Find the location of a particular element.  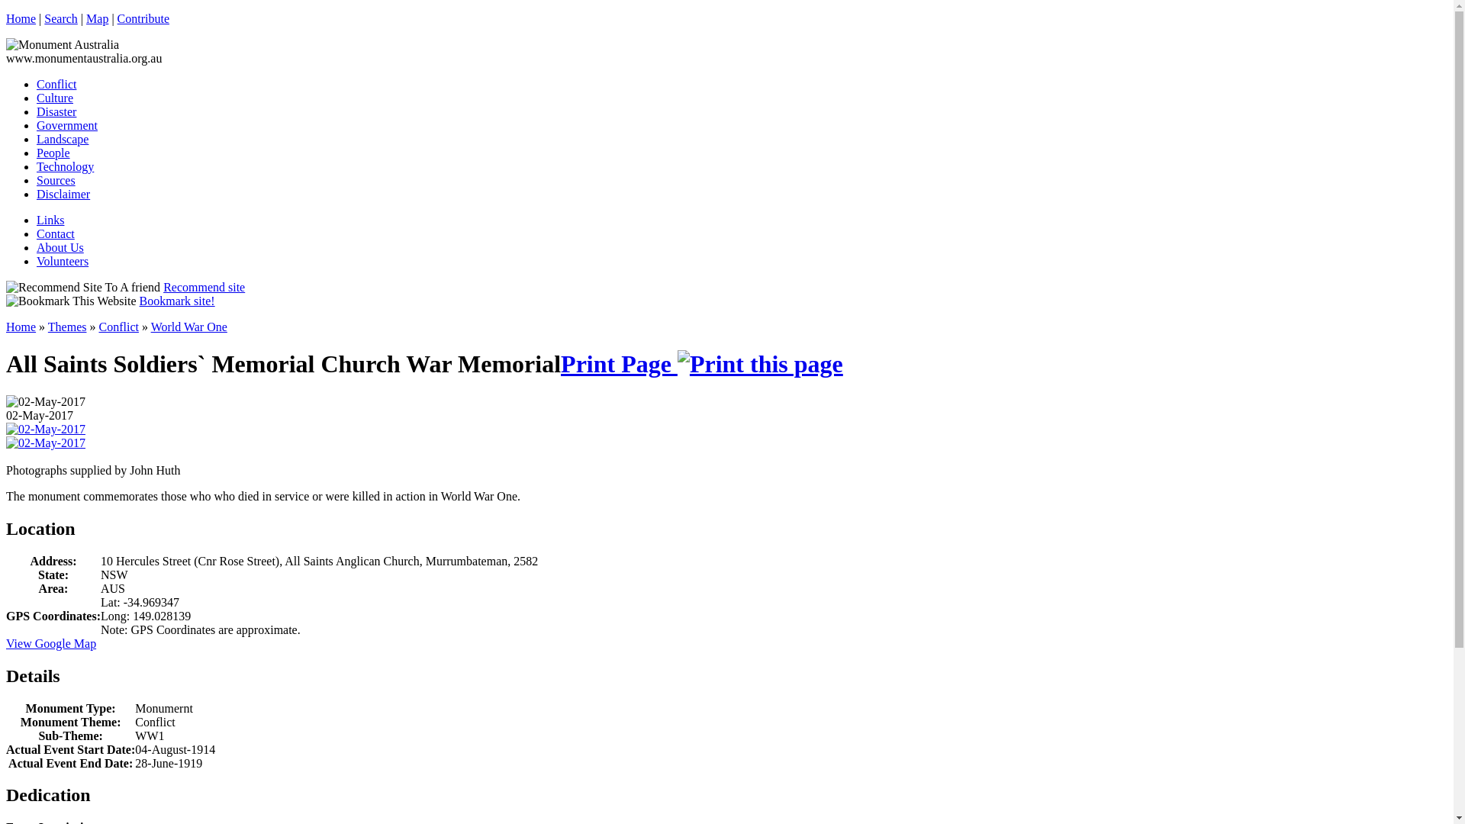

Themes is located at coordinates (67, 327).